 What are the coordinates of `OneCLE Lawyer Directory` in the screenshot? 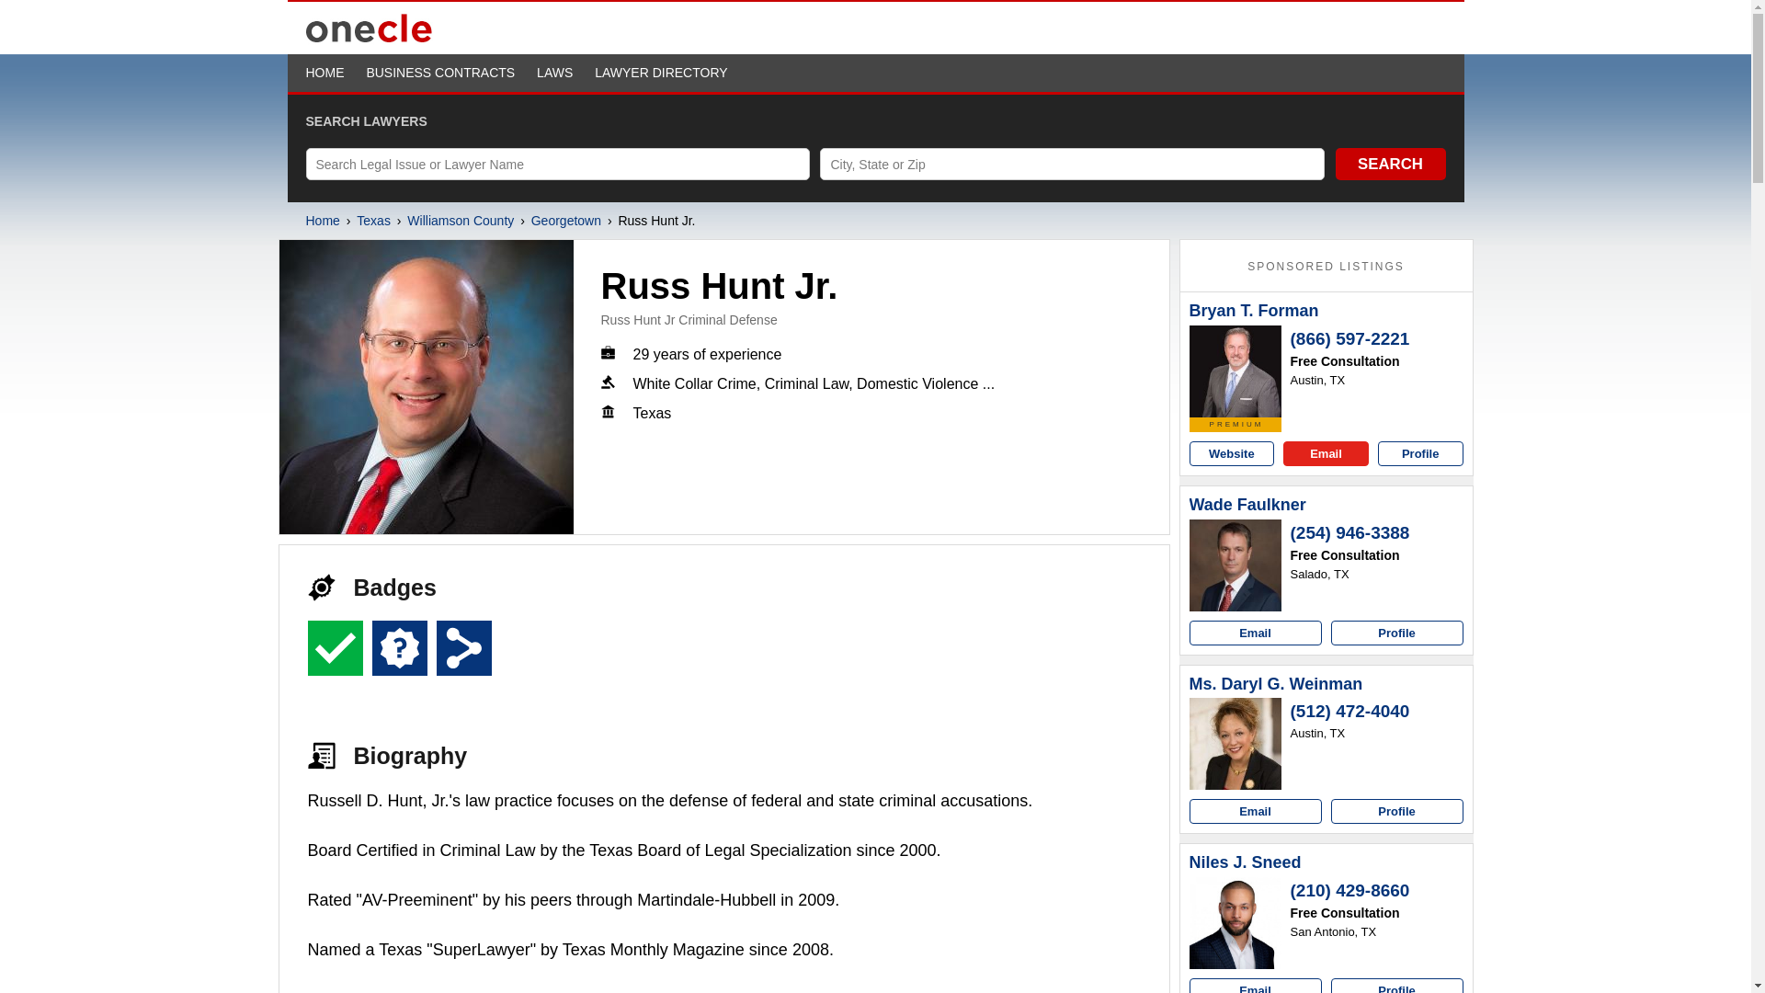 It's located at (369, 40).